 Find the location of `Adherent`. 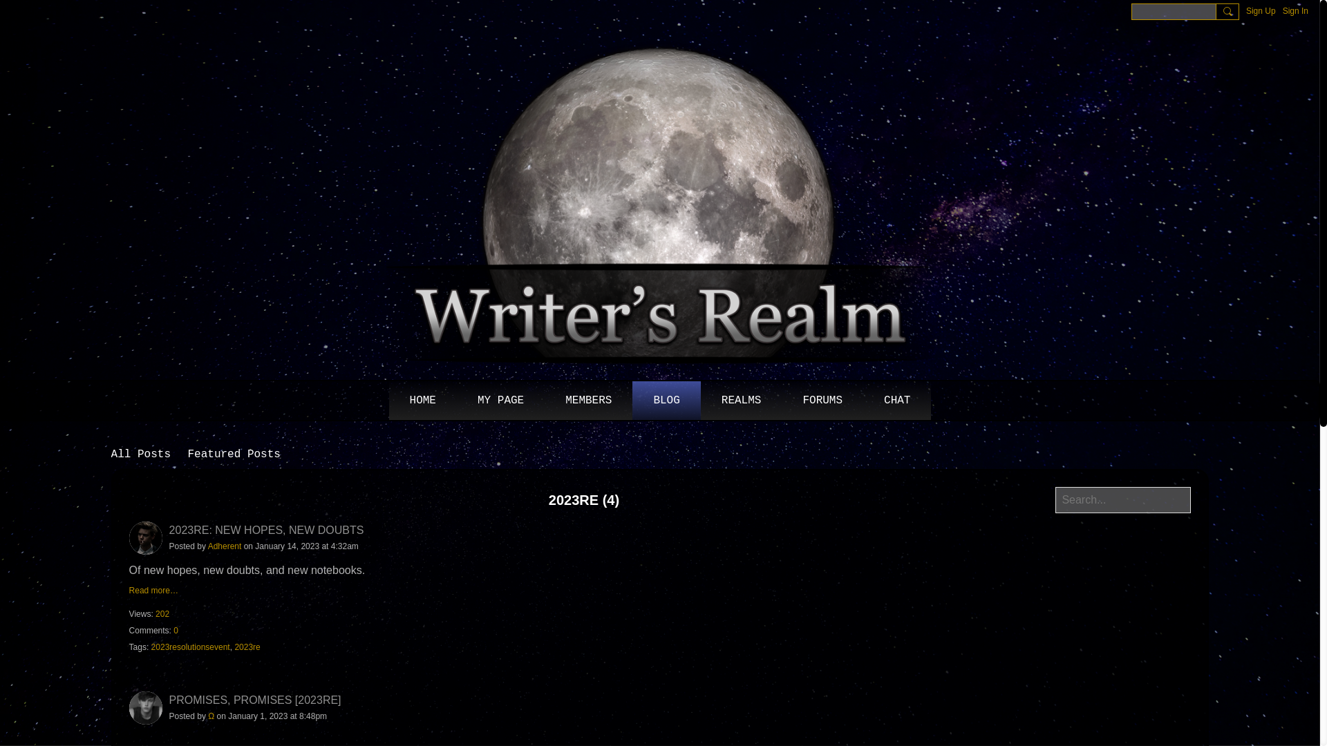

Adherent is located at coordinates (225, 546).